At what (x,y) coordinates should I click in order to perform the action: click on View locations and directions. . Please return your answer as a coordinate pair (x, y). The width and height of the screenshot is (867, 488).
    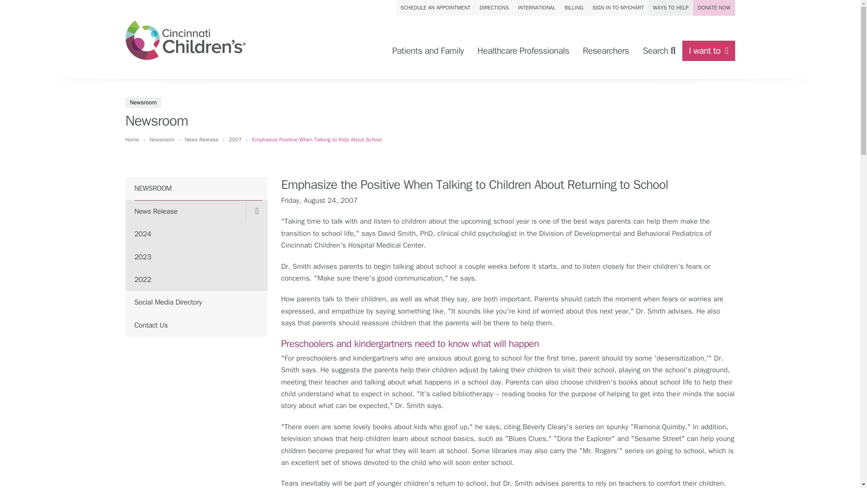
    Looking at the image, I should click on (494, 8).